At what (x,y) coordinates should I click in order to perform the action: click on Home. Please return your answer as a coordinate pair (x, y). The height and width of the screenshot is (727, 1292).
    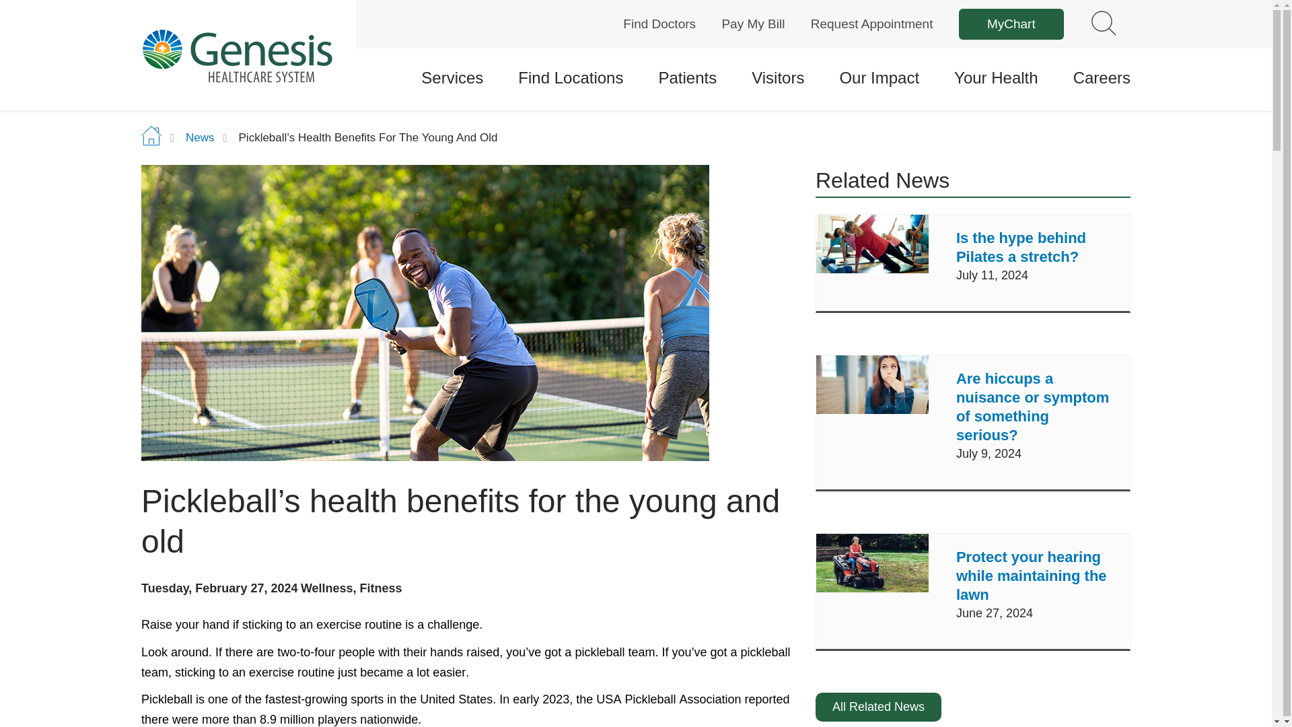
    Looking at the image, I should click on (256, 55).